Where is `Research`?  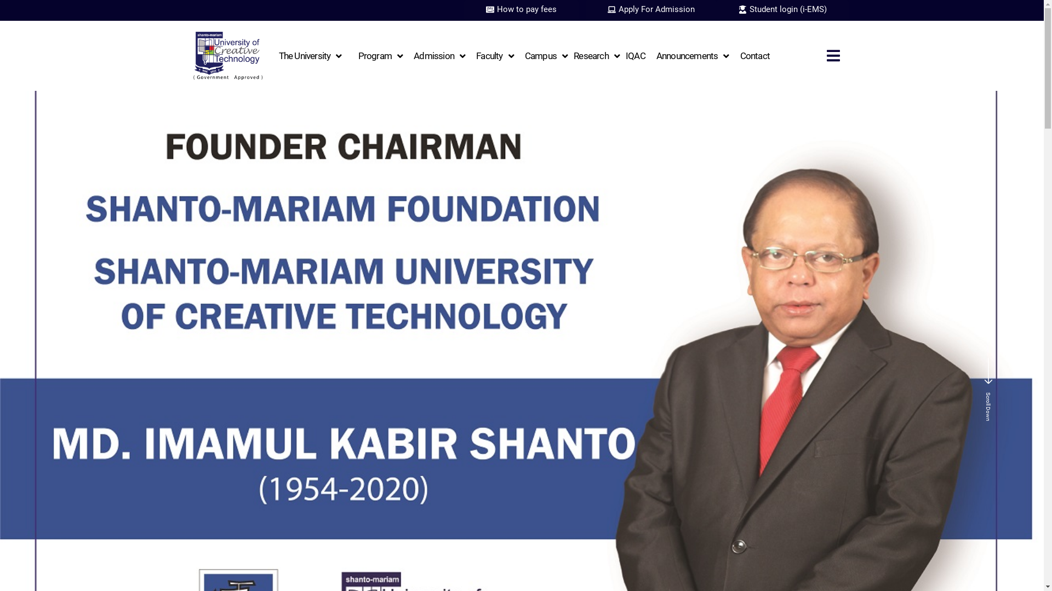
Research is located at coordinates (597, 56).